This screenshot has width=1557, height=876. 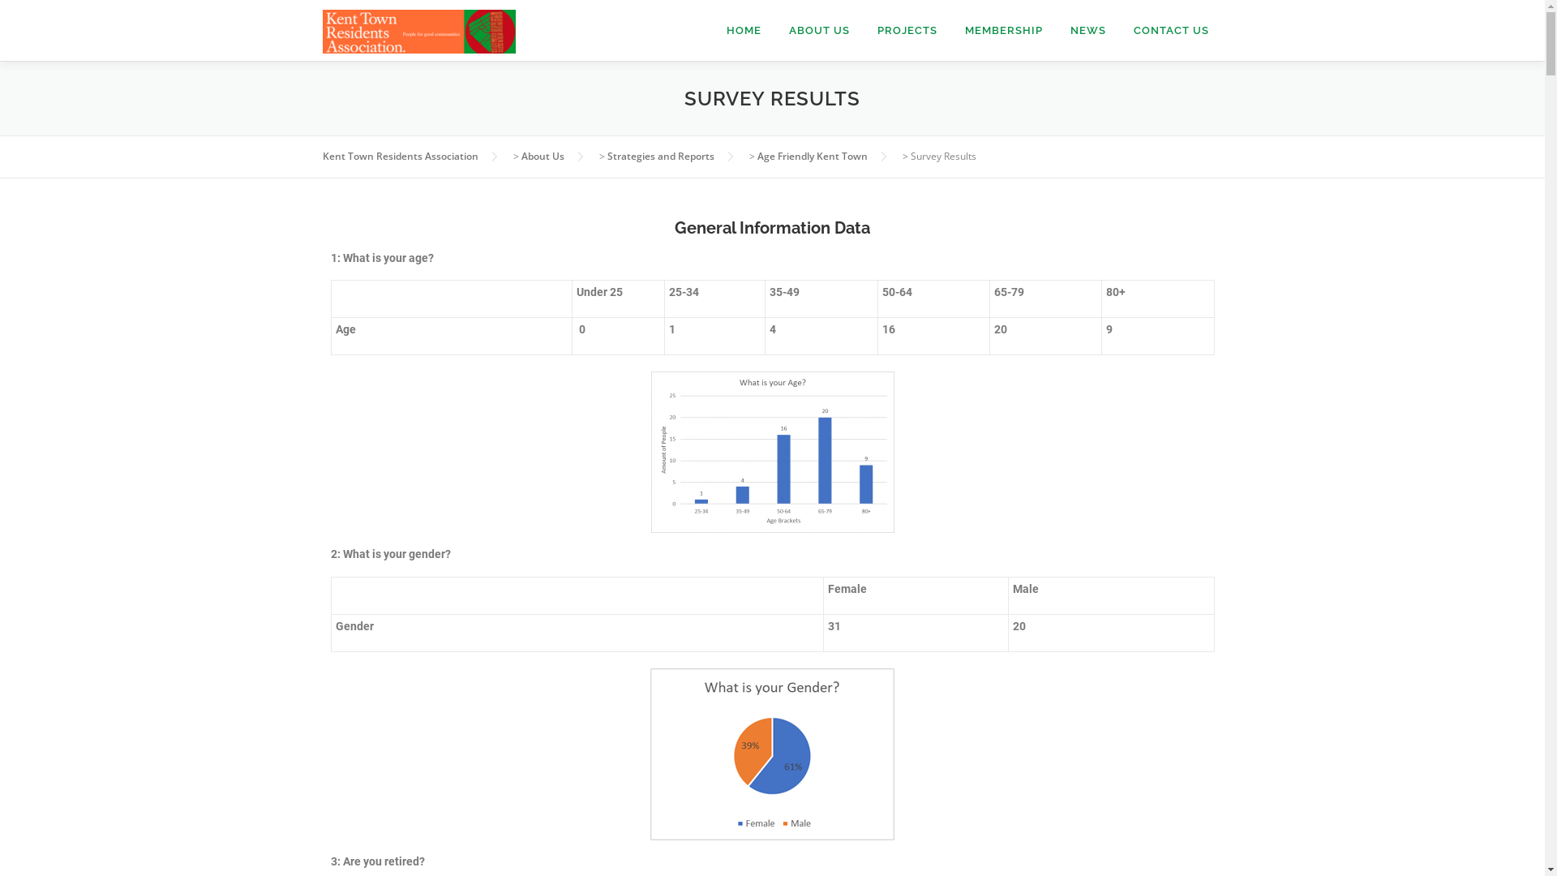 What do you see at coordinates (542, 156) in the screenshot?
I see `About Us` at bounding box center [542, 156].